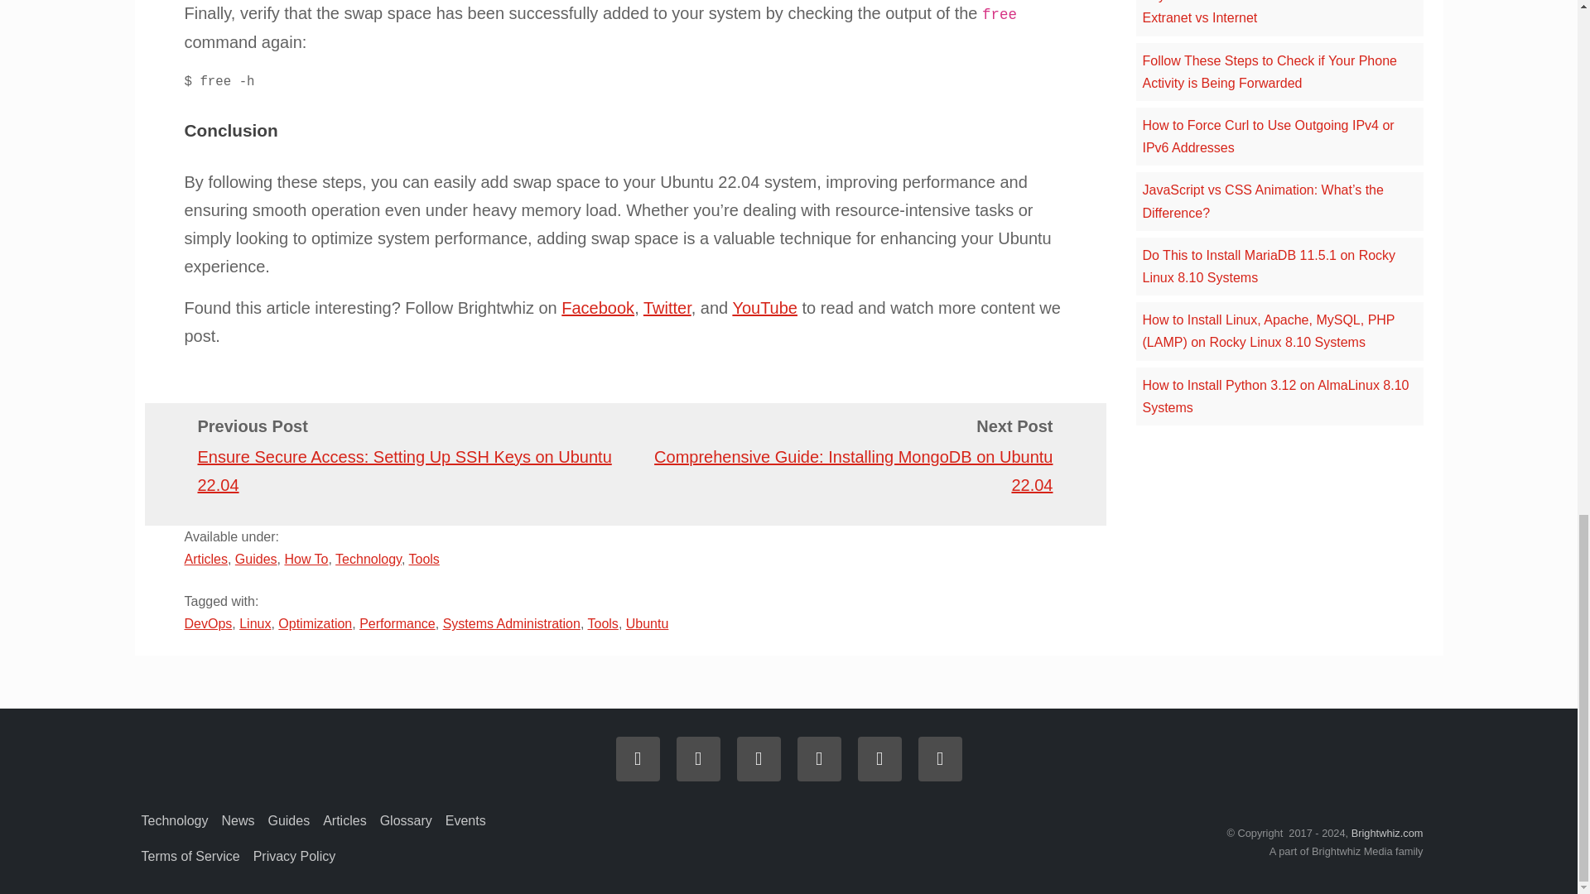 Image resolution: width=1590 pixels, height=894 pixels. Describe the element at coordinates (603, 624) in the screenshot. I see `Tools` at that location.